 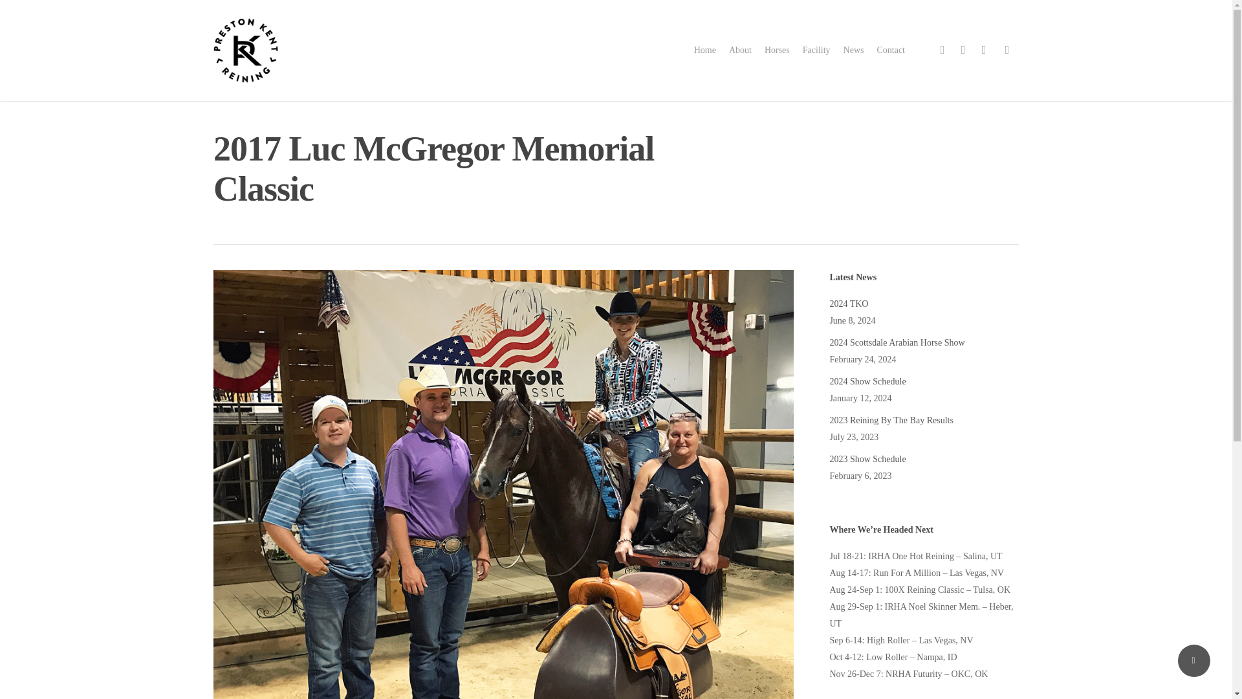 What do you see at coordinates (942, 50) in the screenshot?
I see `twitter` at bounding box center [942, 50].